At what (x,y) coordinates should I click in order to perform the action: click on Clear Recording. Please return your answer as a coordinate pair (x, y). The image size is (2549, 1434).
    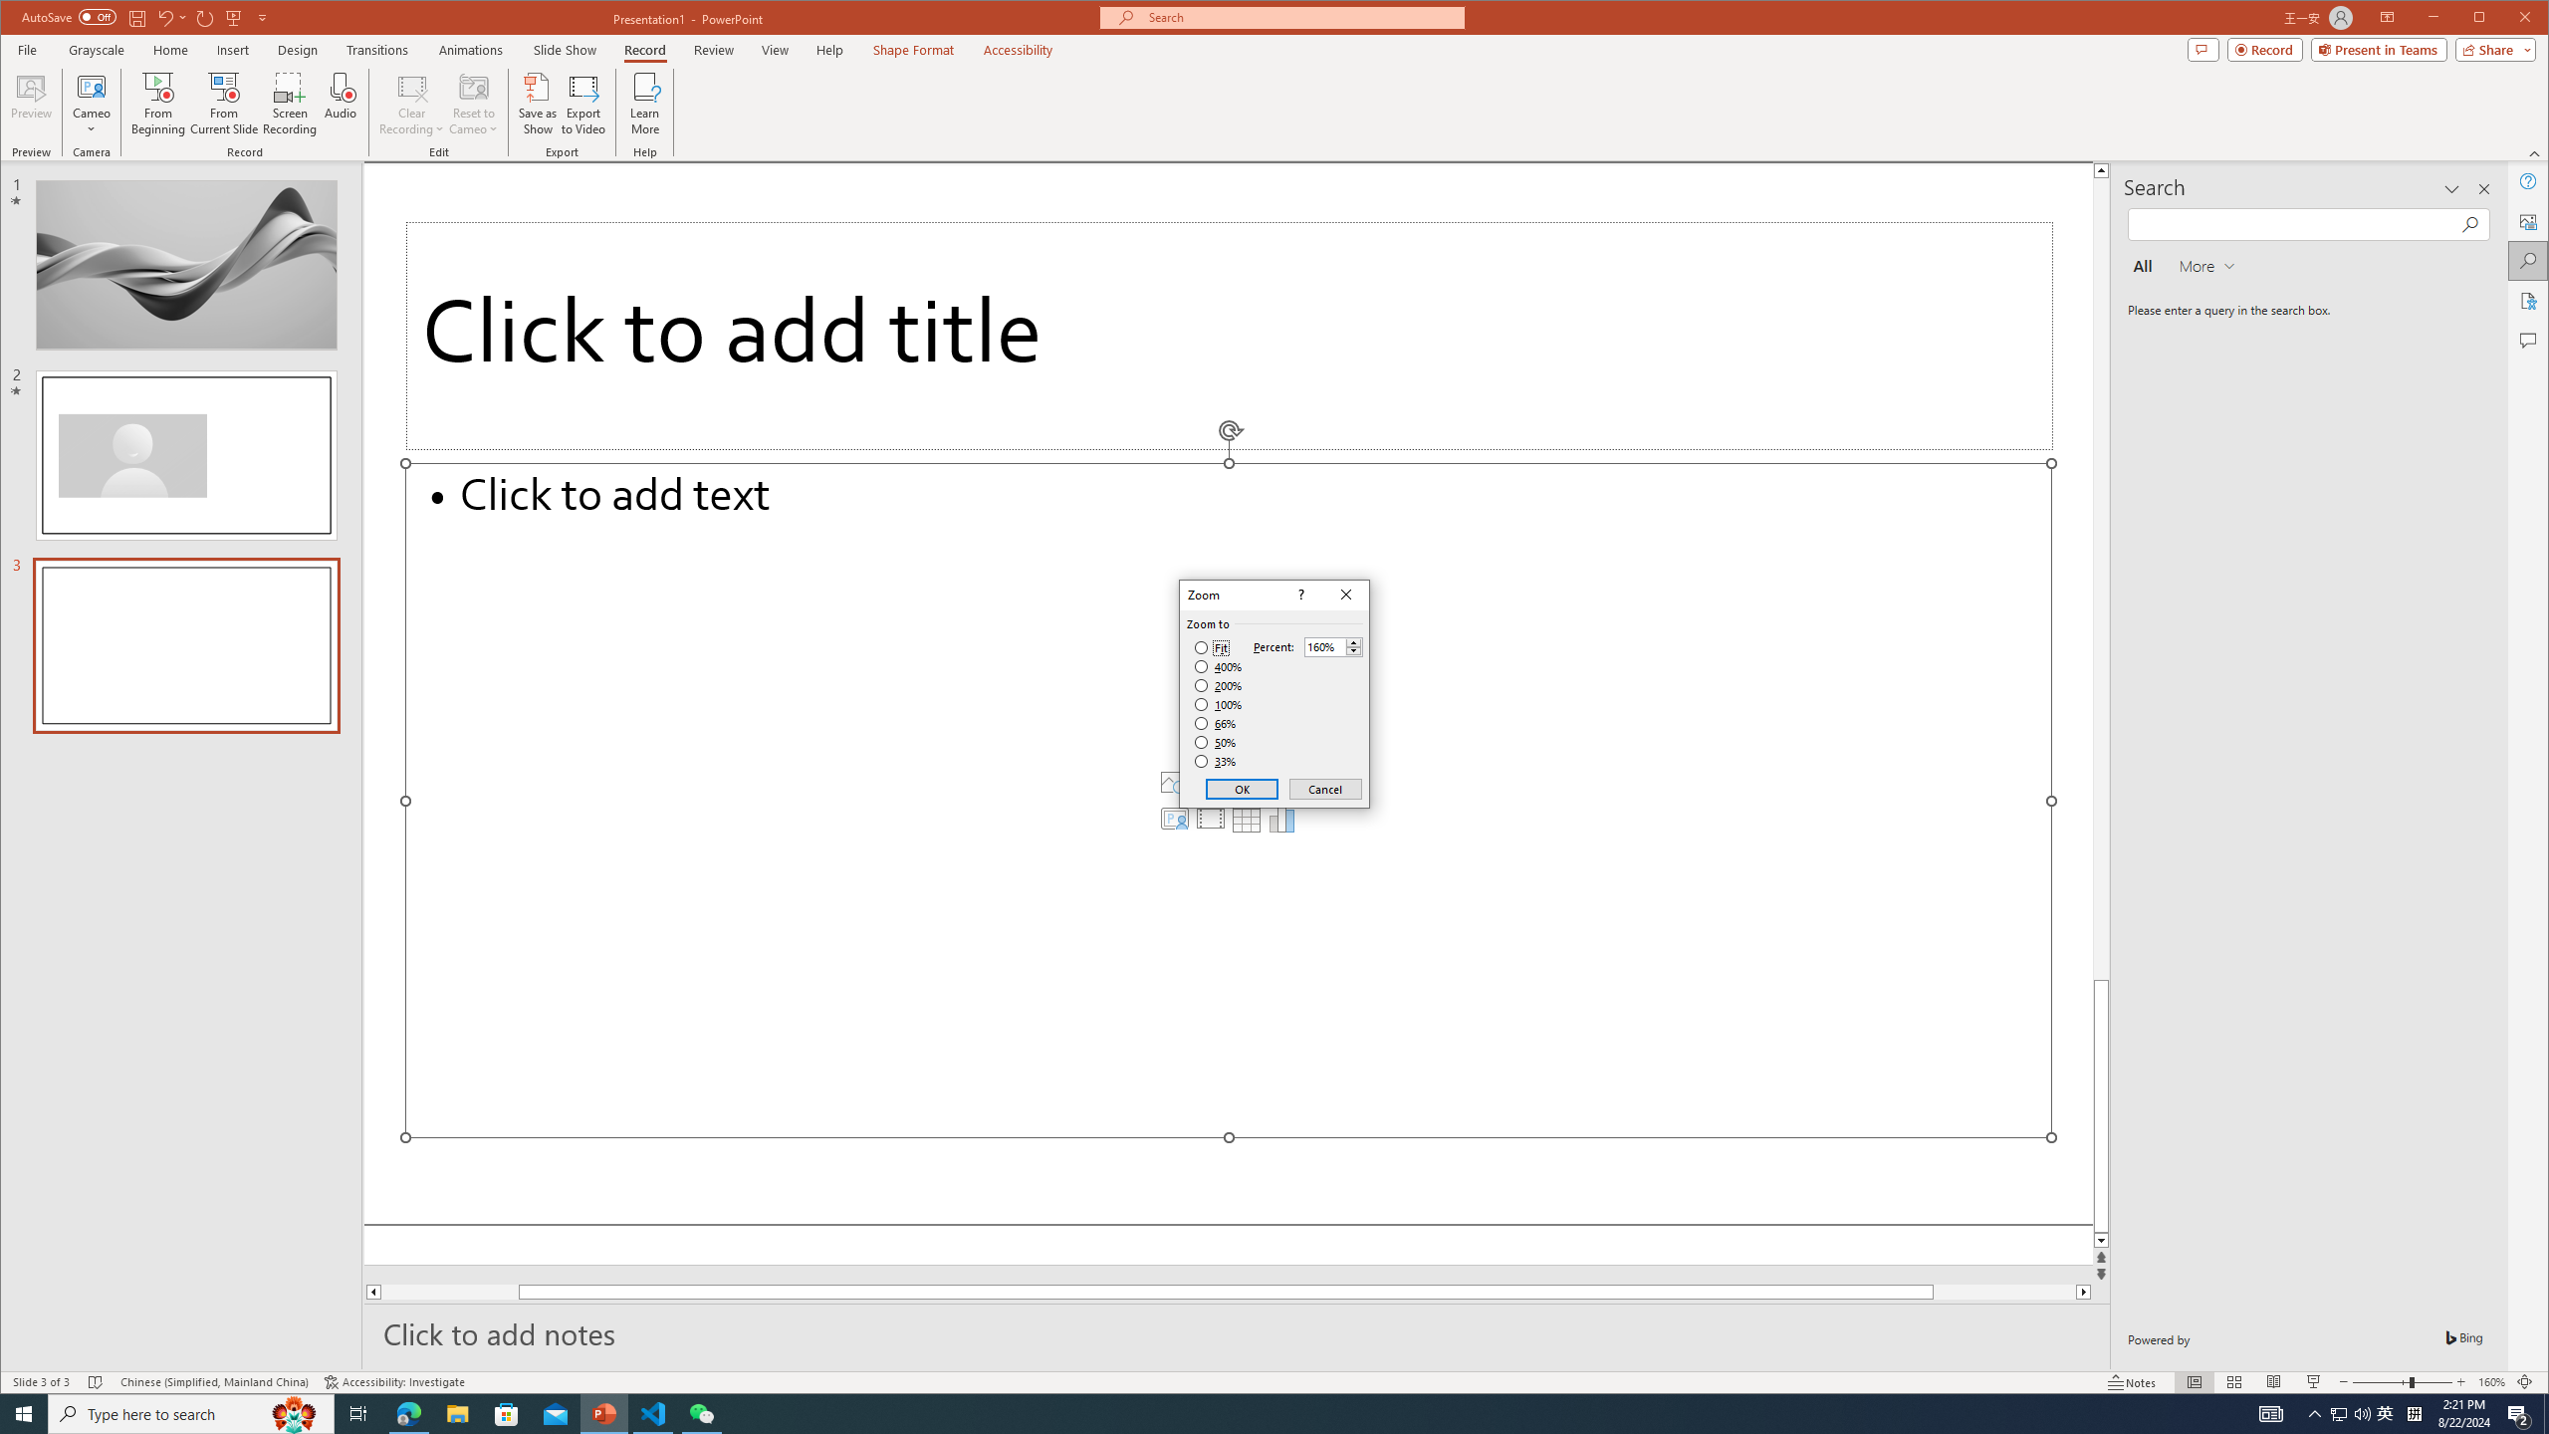
    Looking at the image, I should click on (411, 104).